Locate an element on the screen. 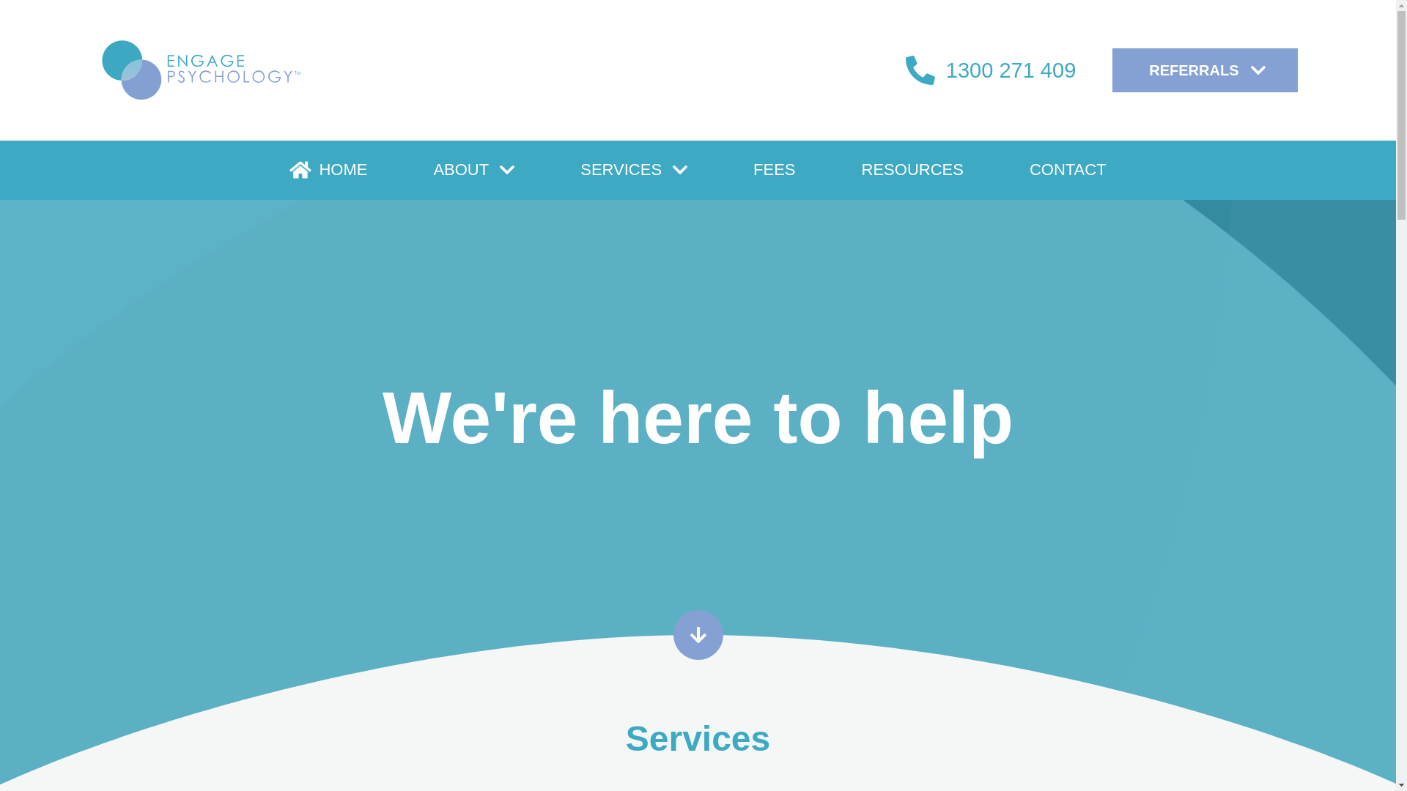  1300 271 409 is located at coordinates (991, 70).